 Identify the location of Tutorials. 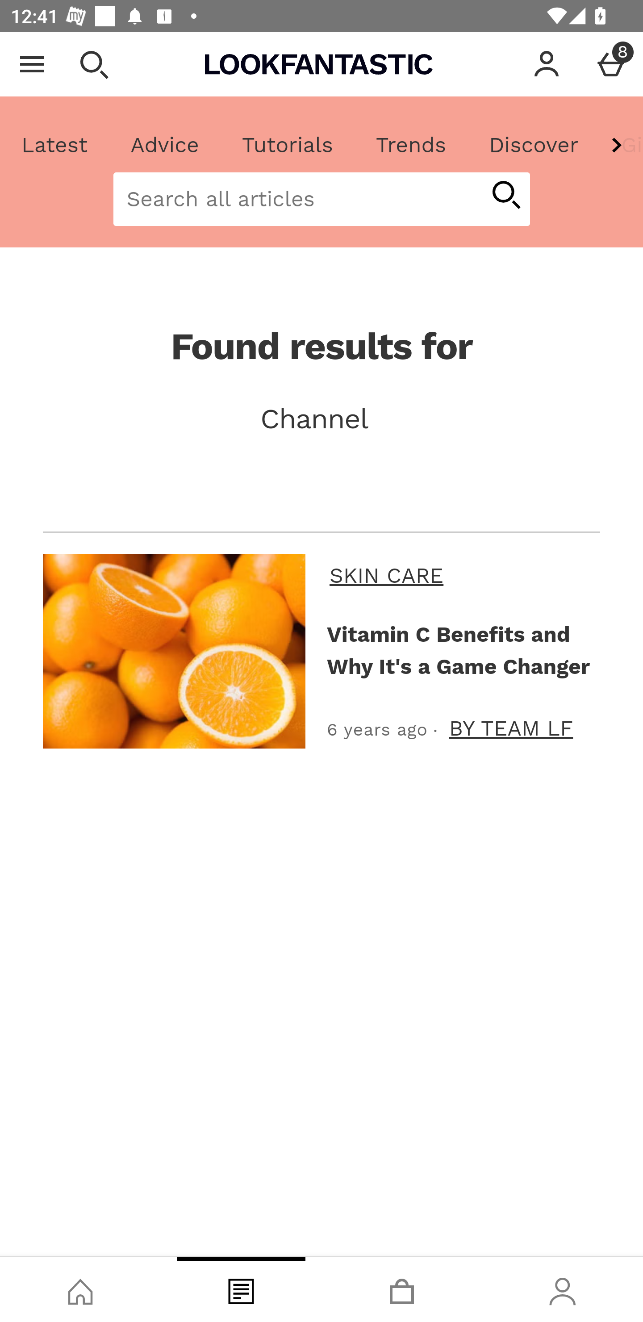
(287, 145).